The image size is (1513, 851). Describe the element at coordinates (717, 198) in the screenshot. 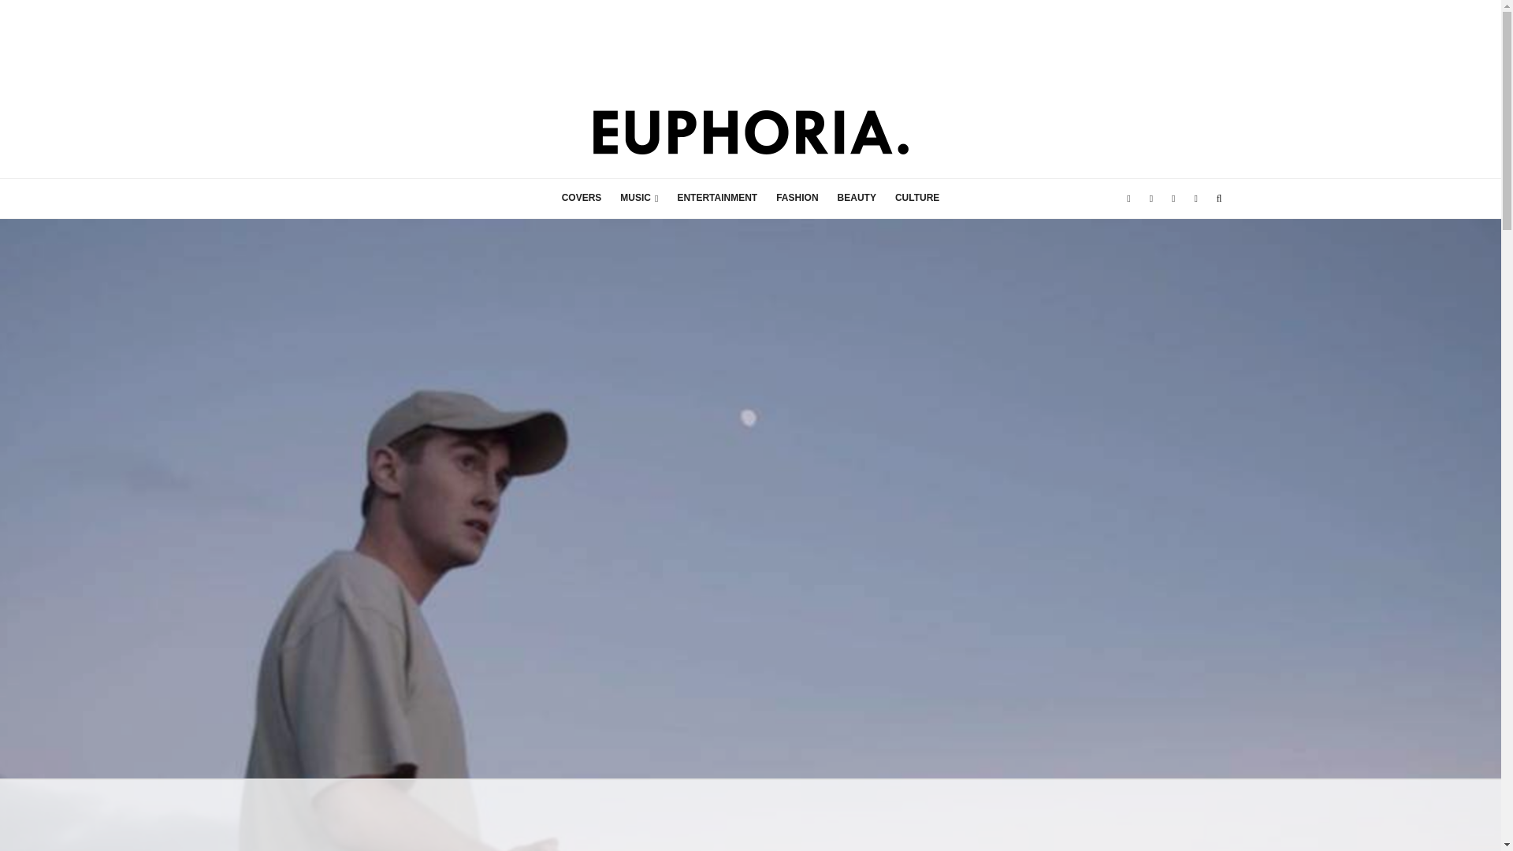

I see `ENTERTAINMENT` at that location.